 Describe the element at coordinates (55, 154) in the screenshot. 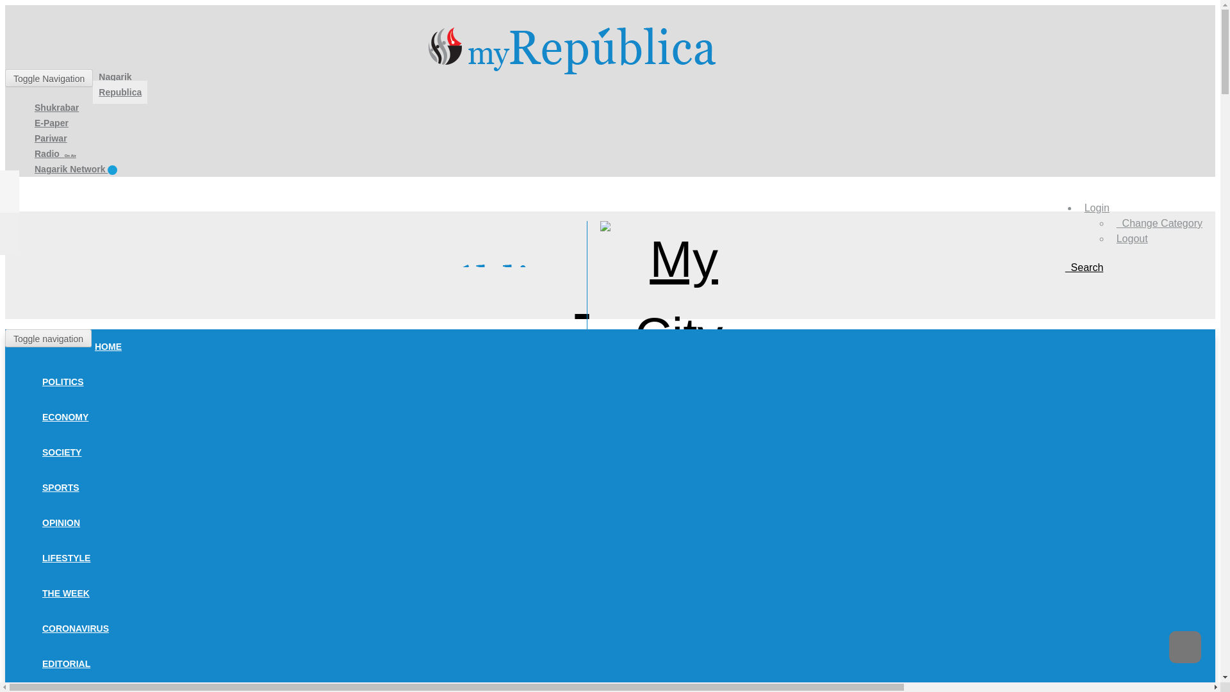

I see `Radio  On Air` at that location.